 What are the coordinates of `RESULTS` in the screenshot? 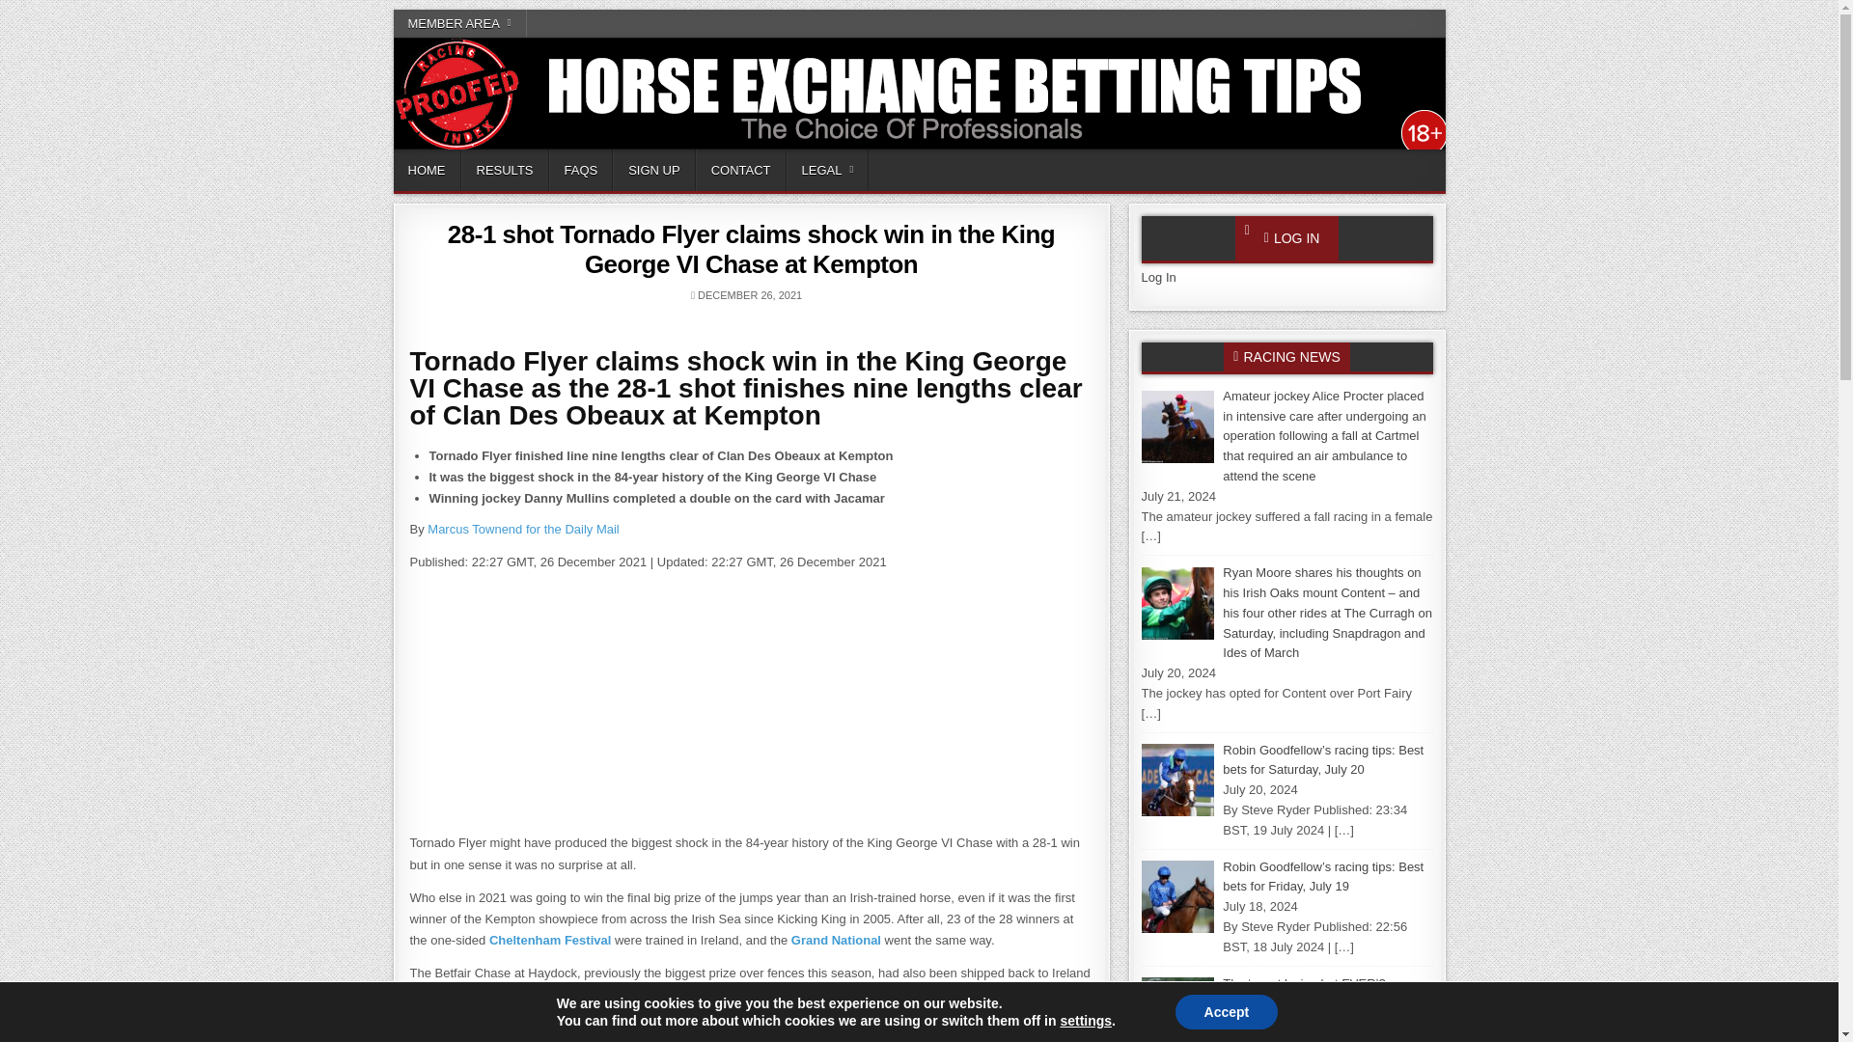 It's located at (505, 170).